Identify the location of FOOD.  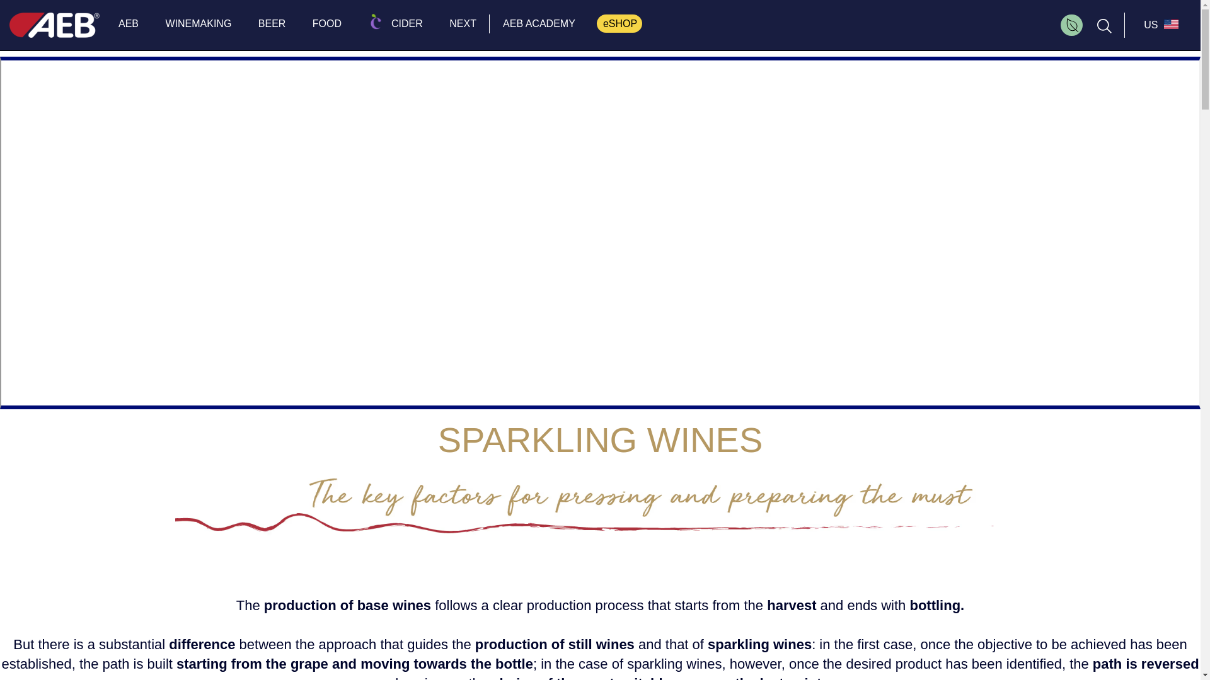
(328, 23).